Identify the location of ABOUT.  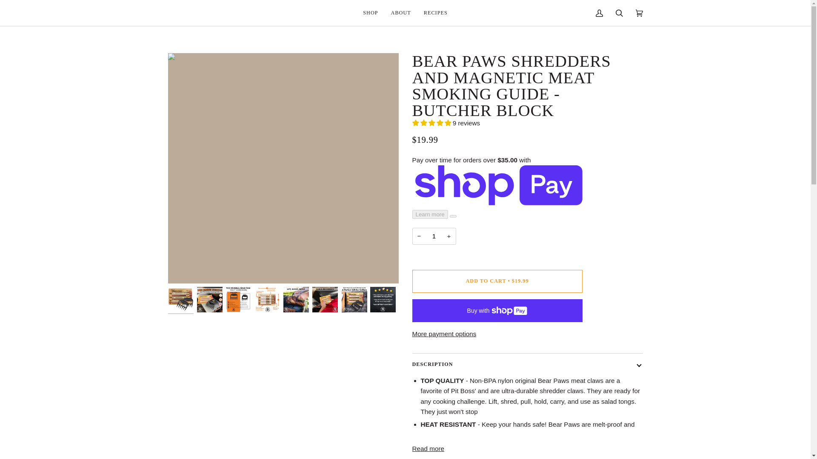
(401, 13).